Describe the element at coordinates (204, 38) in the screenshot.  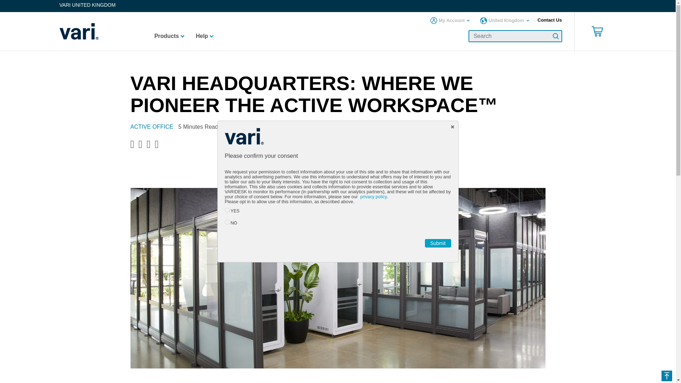
I see `Help` at that location.